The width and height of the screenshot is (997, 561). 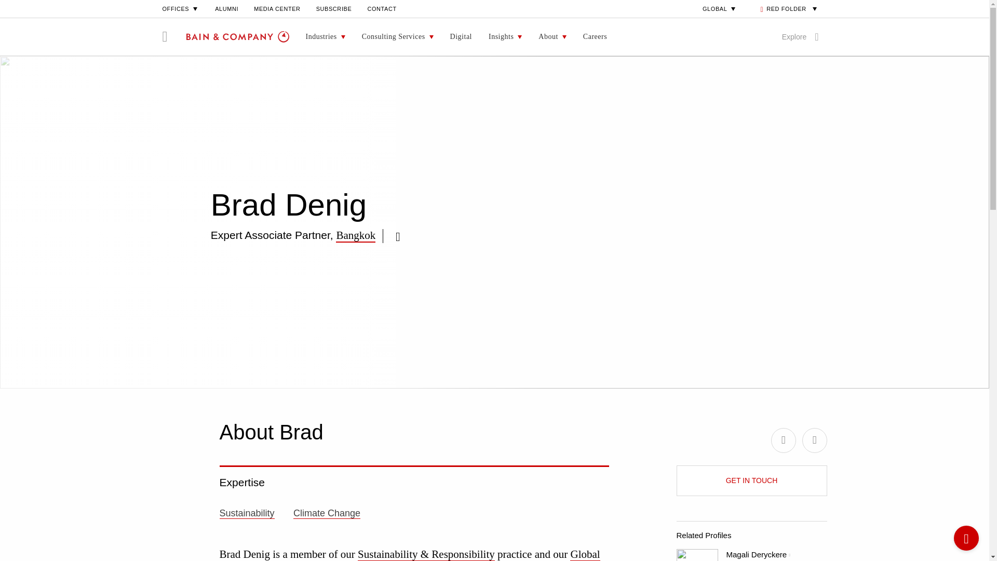 I want to click on OFFICES, so click(x=181, y=8).